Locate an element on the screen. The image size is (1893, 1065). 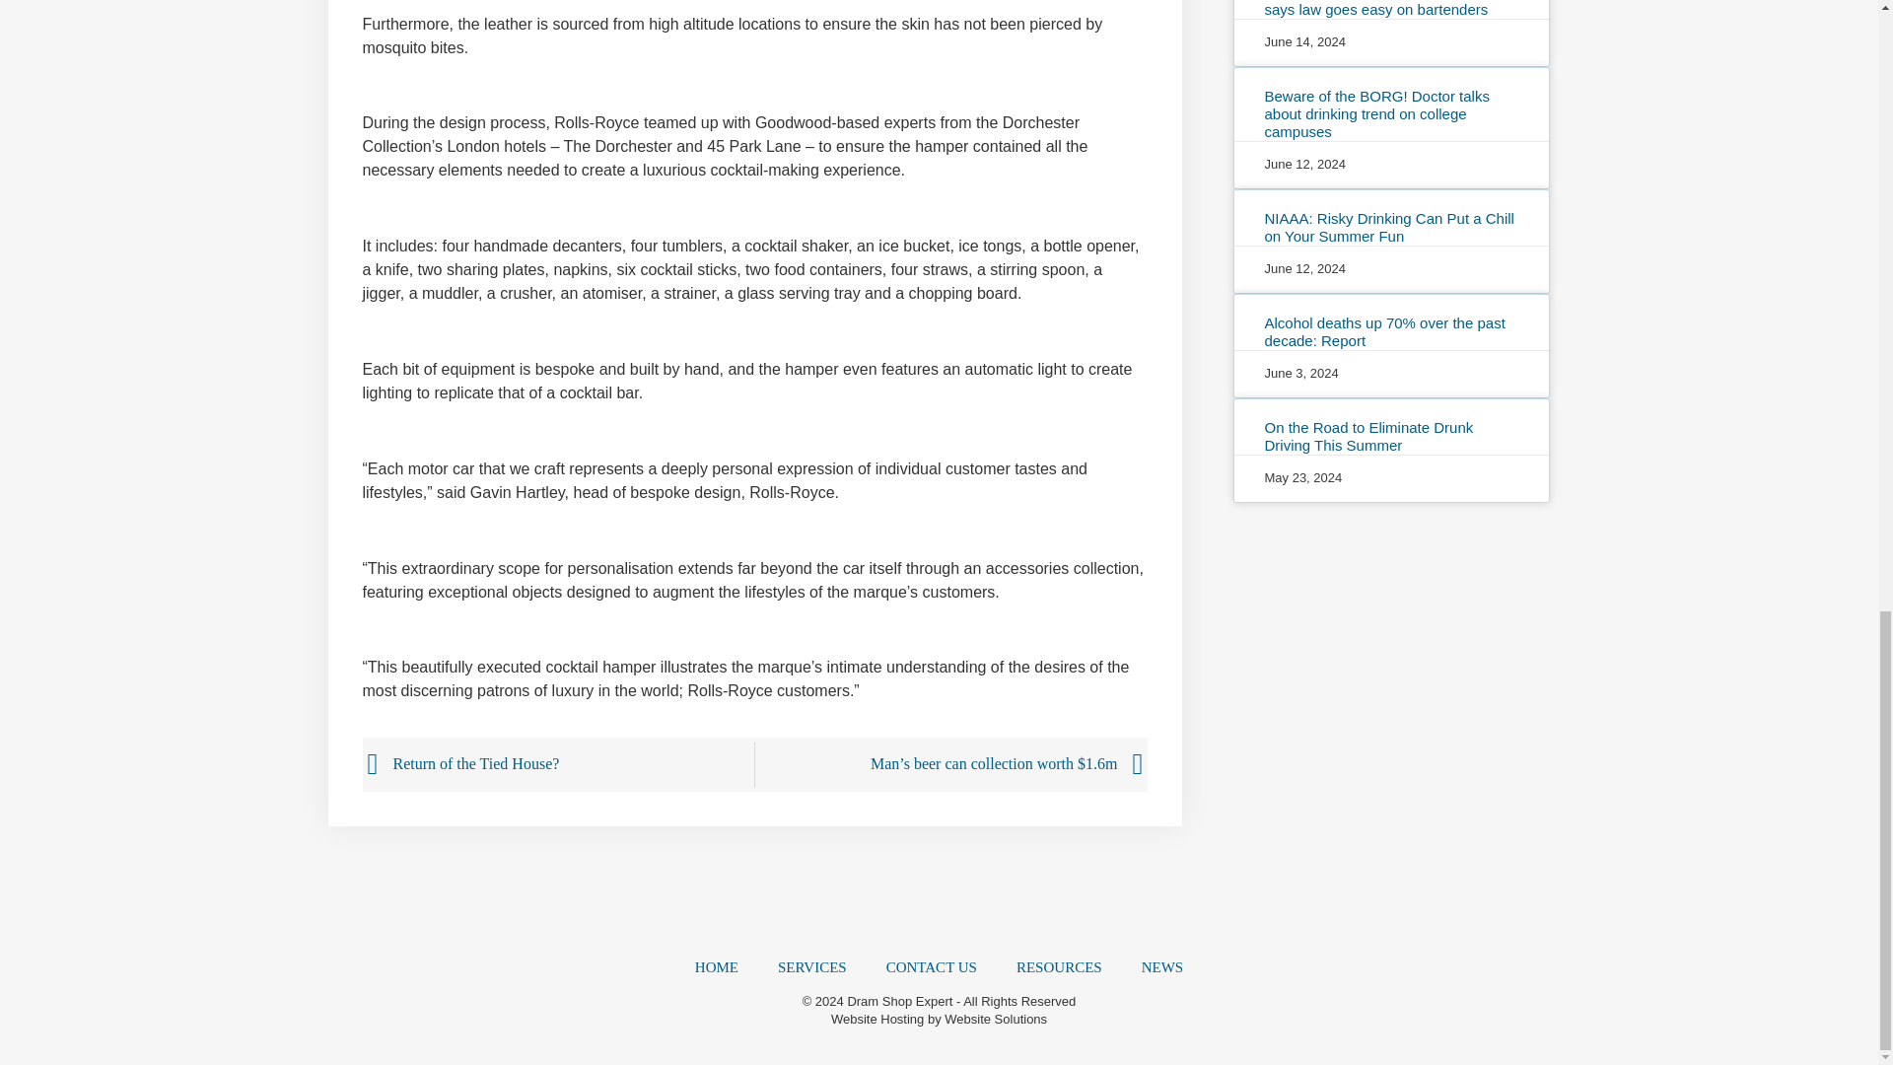
Return of the Tied House? is located at coordinates (560, 764).